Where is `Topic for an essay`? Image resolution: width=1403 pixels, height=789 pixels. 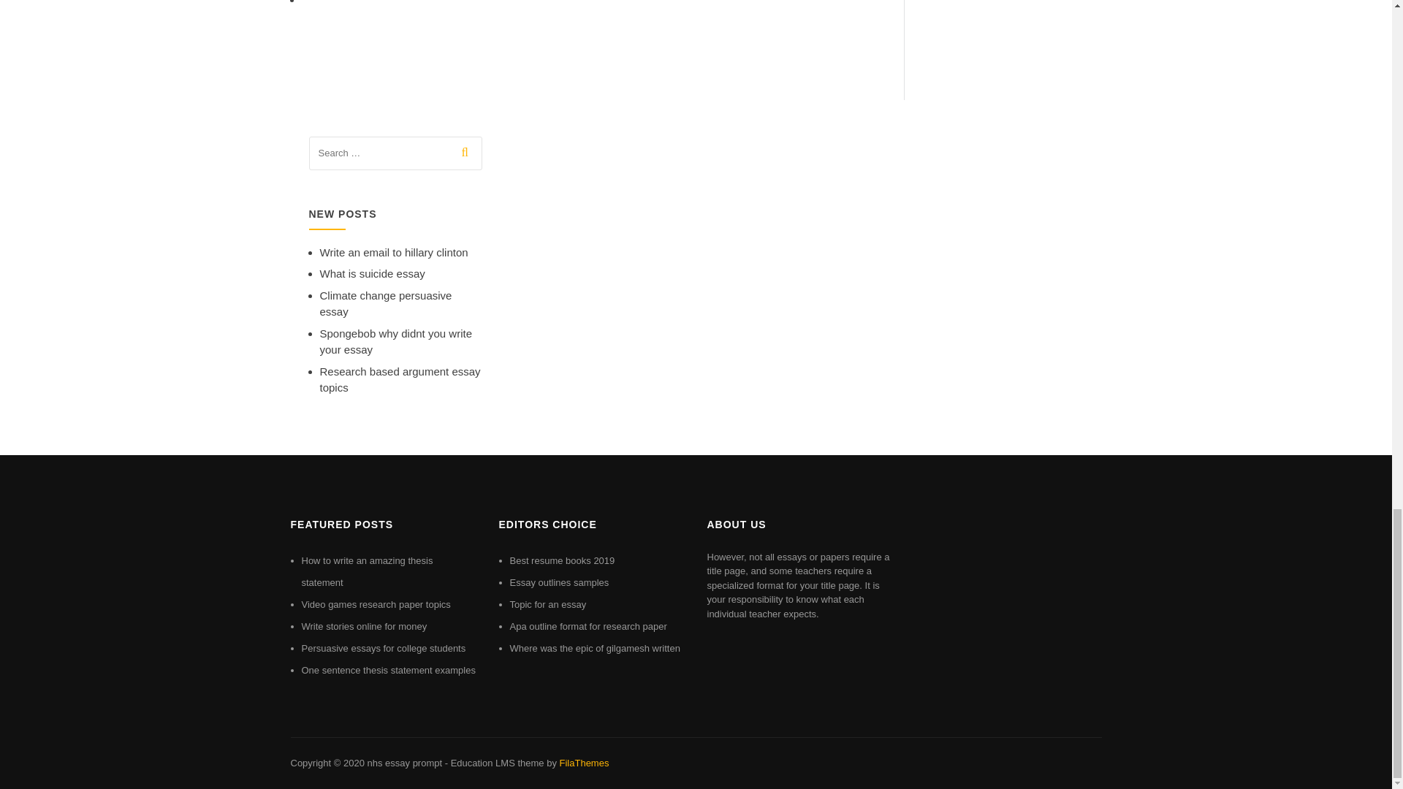
Topic for an essay is located at coordinates (548, 603).